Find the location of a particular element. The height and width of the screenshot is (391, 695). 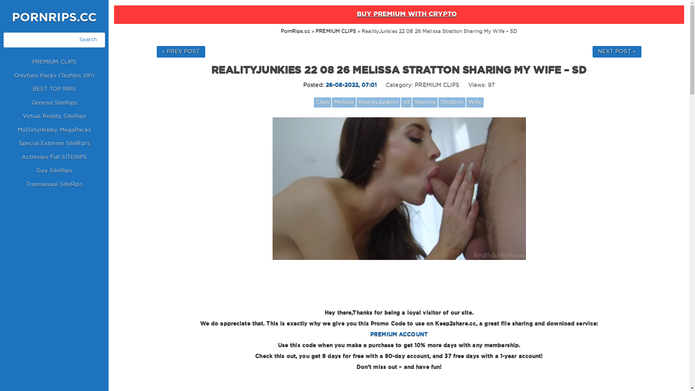

Special Extreme SiteRip's is located at coordinates (54, 144).